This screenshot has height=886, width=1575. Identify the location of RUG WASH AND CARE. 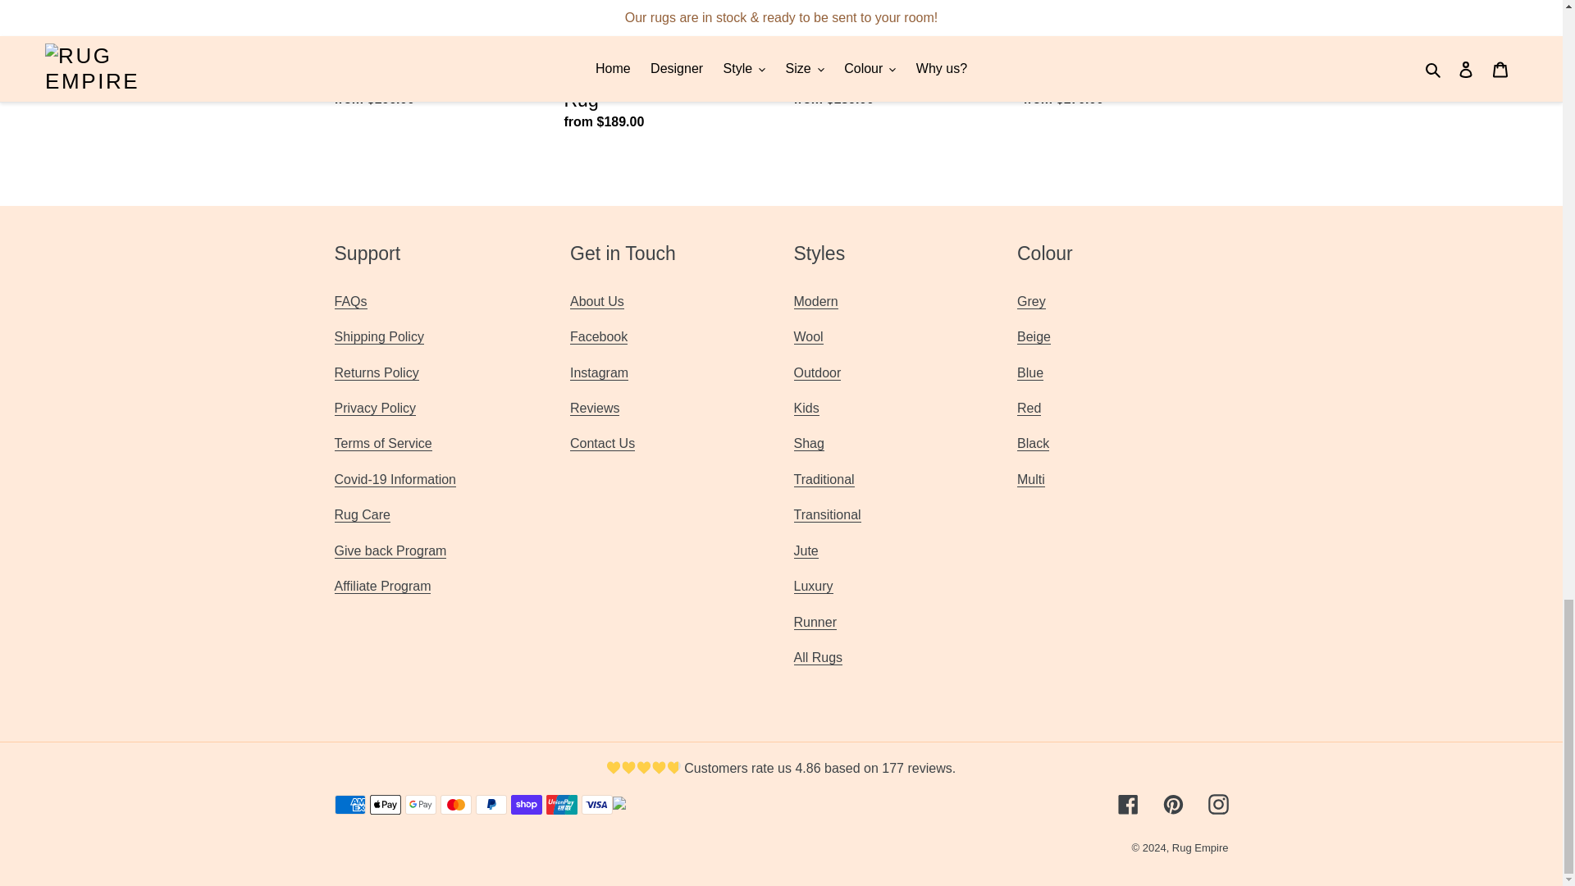
(363, 515).